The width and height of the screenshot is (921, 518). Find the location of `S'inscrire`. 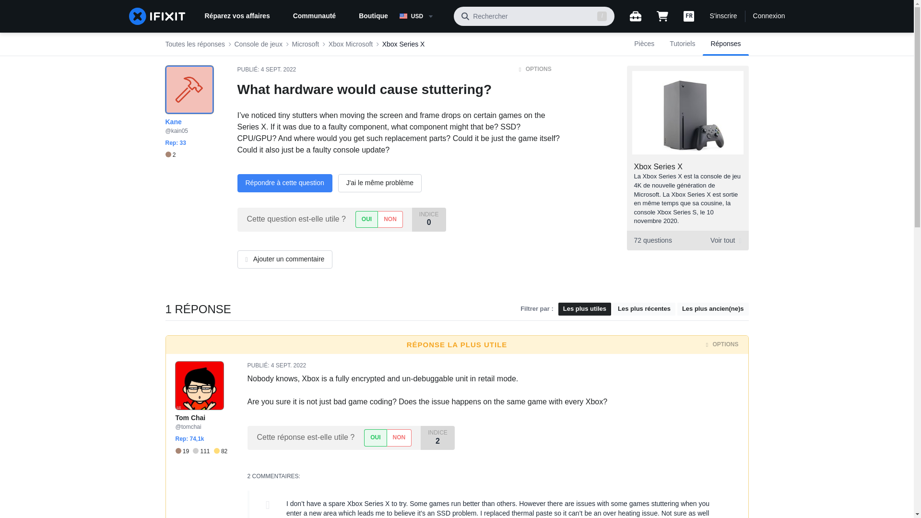

S'inscrire is located at coordinates (258, 44).